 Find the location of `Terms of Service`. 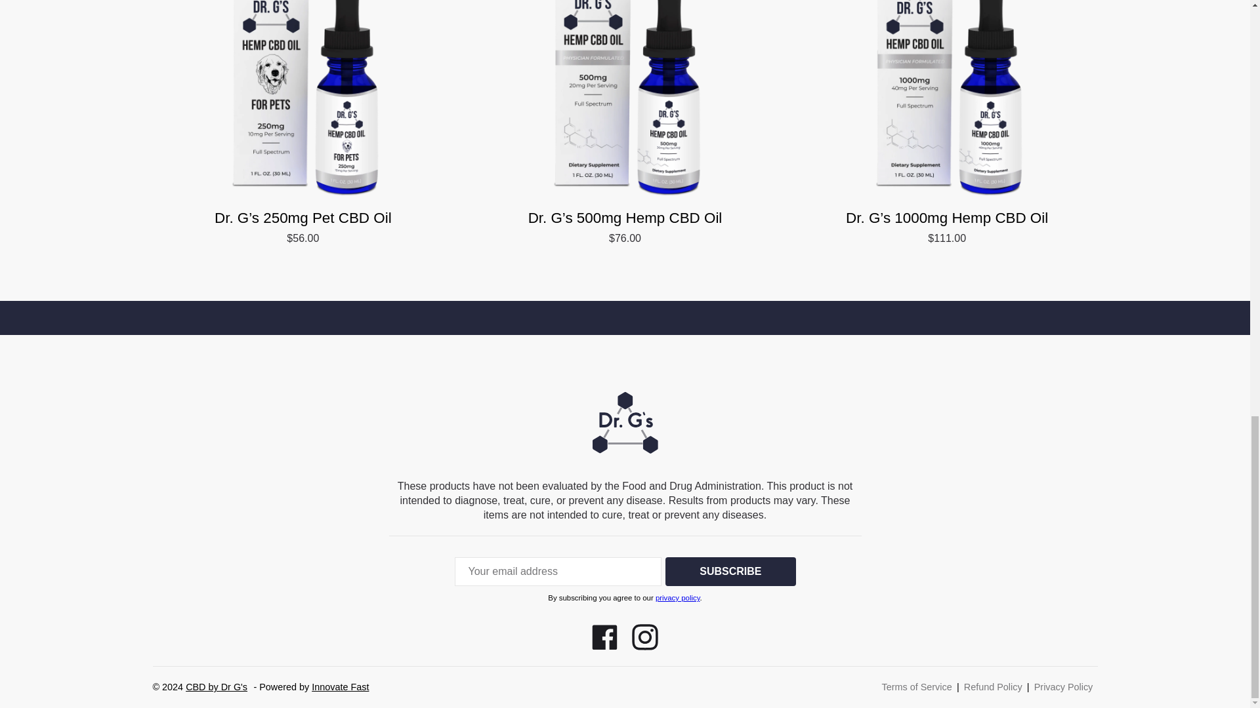

Terms of Service is located at coordinates (917, 687).